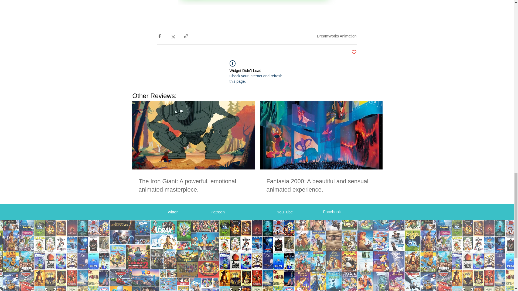  Describe the element at coordinates (321, 185) in the screenshot. I see `Fantasia 2000: A beautiful and sensual animated experience.` at that location.